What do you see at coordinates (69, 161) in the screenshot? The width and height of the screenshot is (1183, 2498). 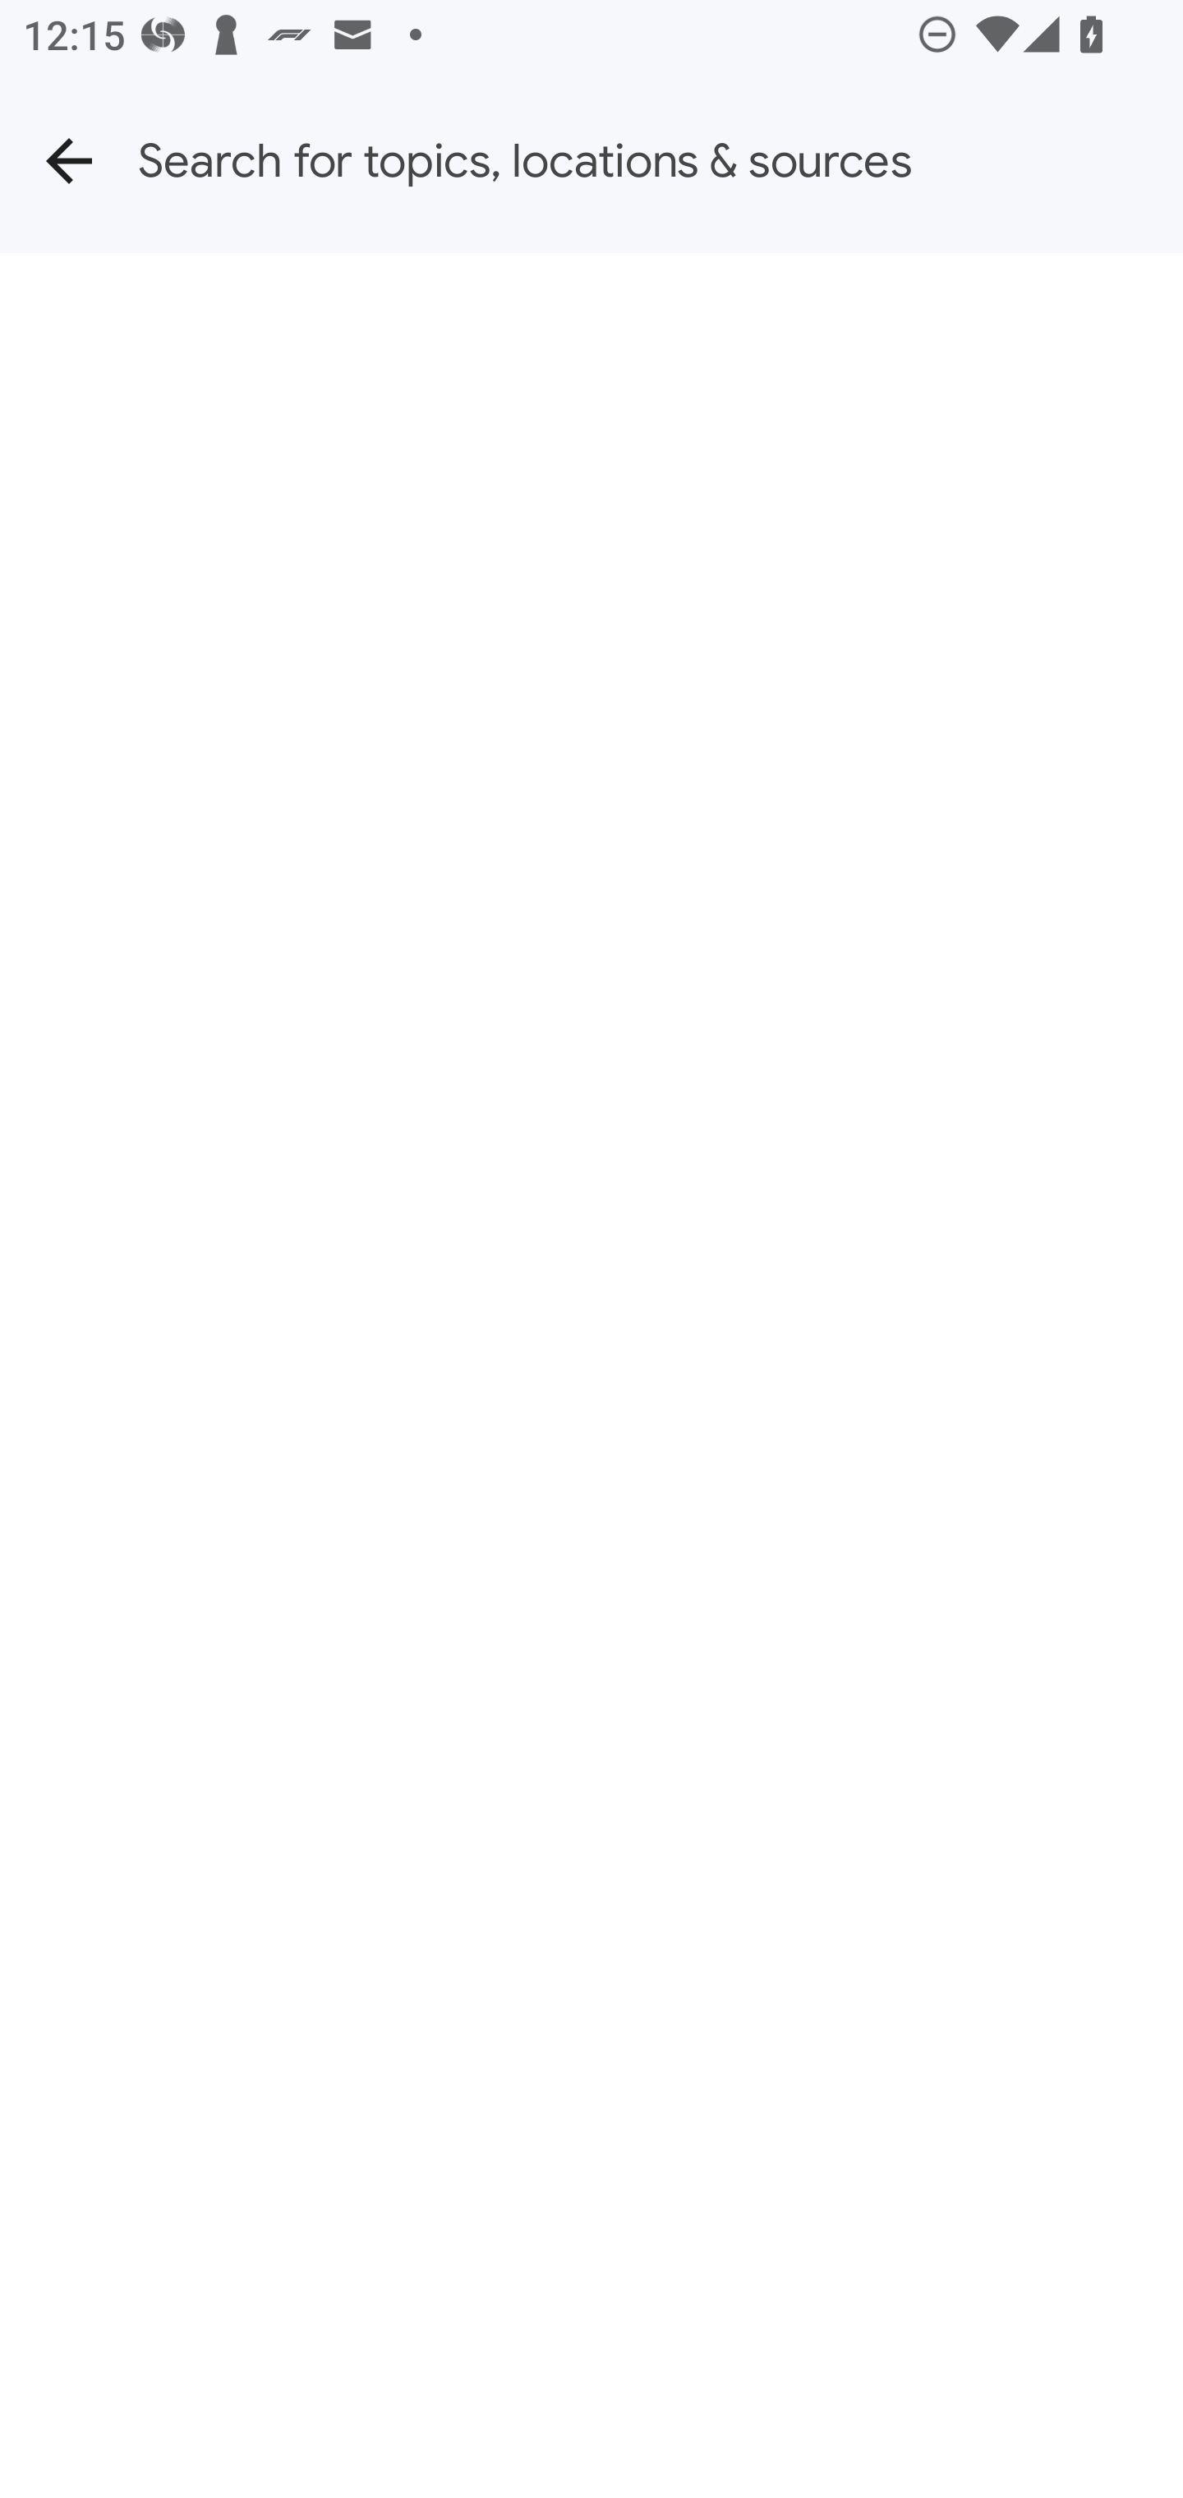 I see `Back` at bounding box center [69, 161].